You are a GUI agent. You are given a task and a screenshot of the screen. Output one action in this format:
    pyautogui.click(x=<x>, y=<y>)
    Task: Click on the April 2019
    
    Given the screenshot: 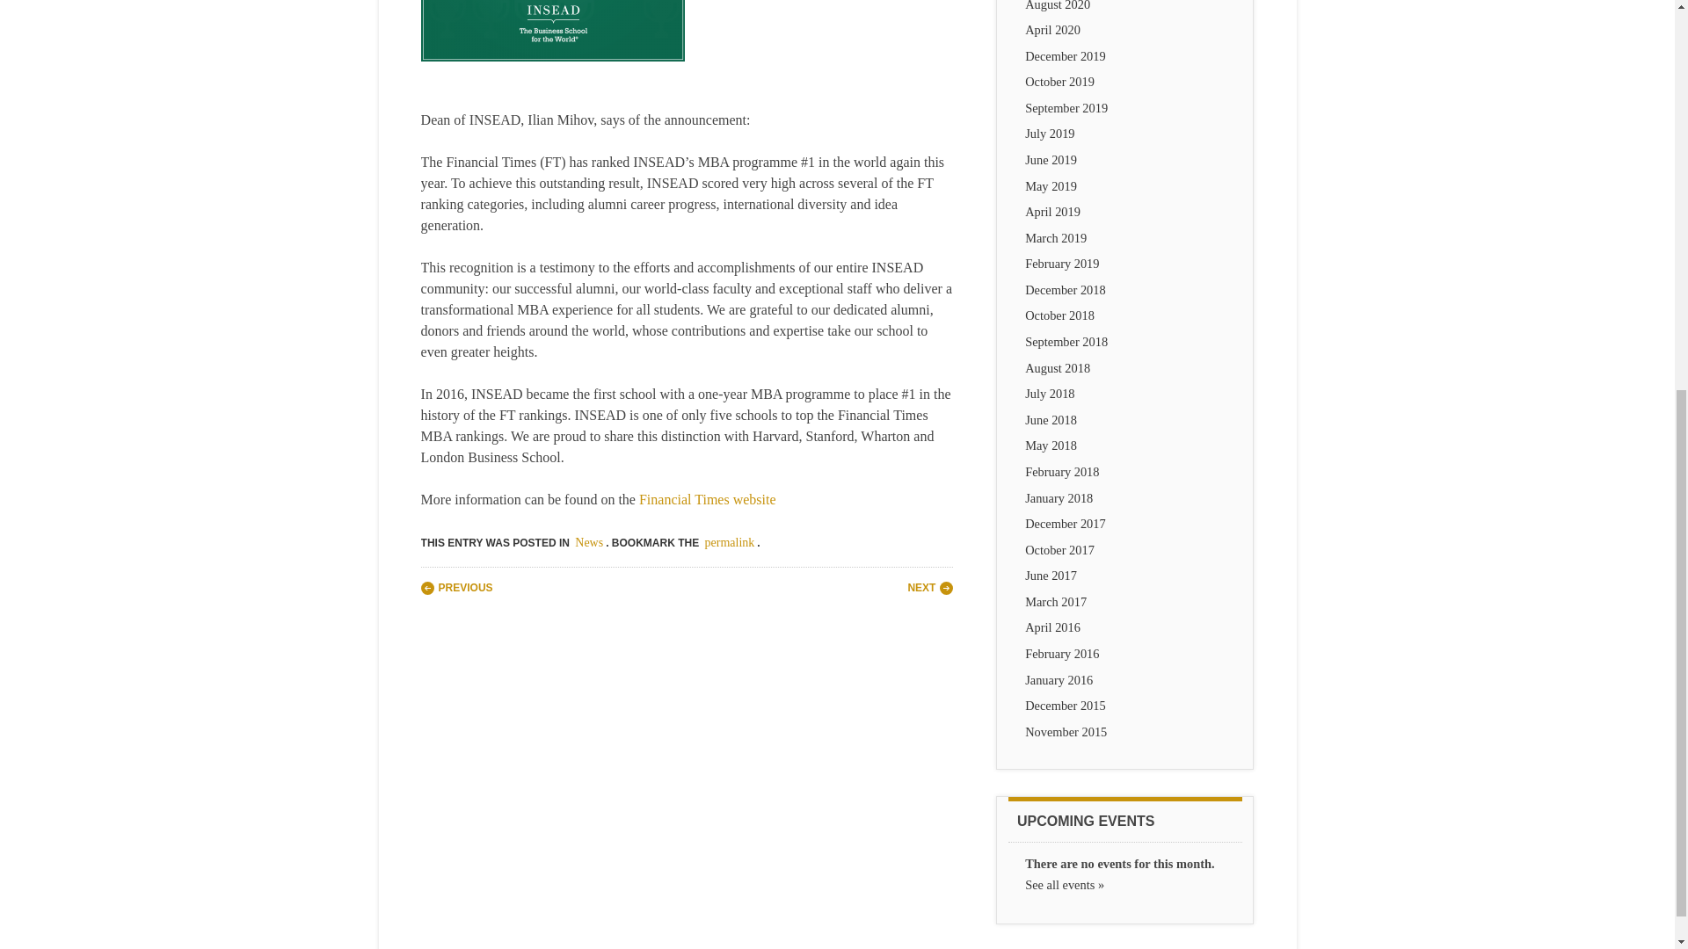 What is the action you would take?
    pyautogui.click(x=1051, y=212)
    